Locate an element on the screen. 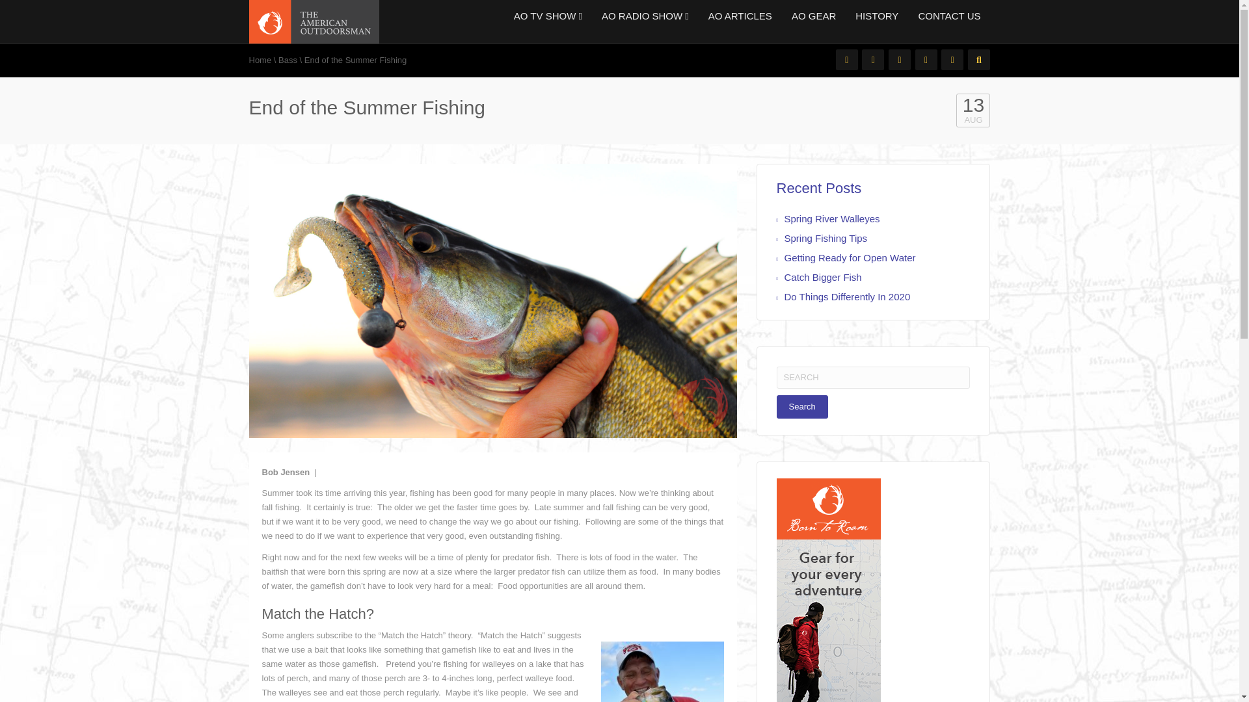 The height and width of the screenshot is (702, 1249). AO GEAR is located at coordinates (813, 16).